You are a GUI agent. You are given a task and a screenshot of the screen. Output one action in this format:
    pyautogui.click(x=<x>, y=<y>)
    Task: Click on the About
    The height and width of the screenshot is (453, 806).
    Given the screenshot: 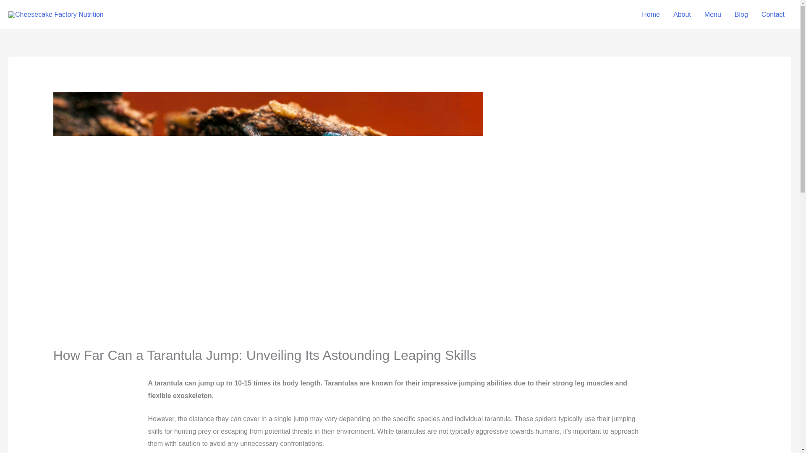 What is the action you would take?
    pyautogui.click(x=682, y=15)
    